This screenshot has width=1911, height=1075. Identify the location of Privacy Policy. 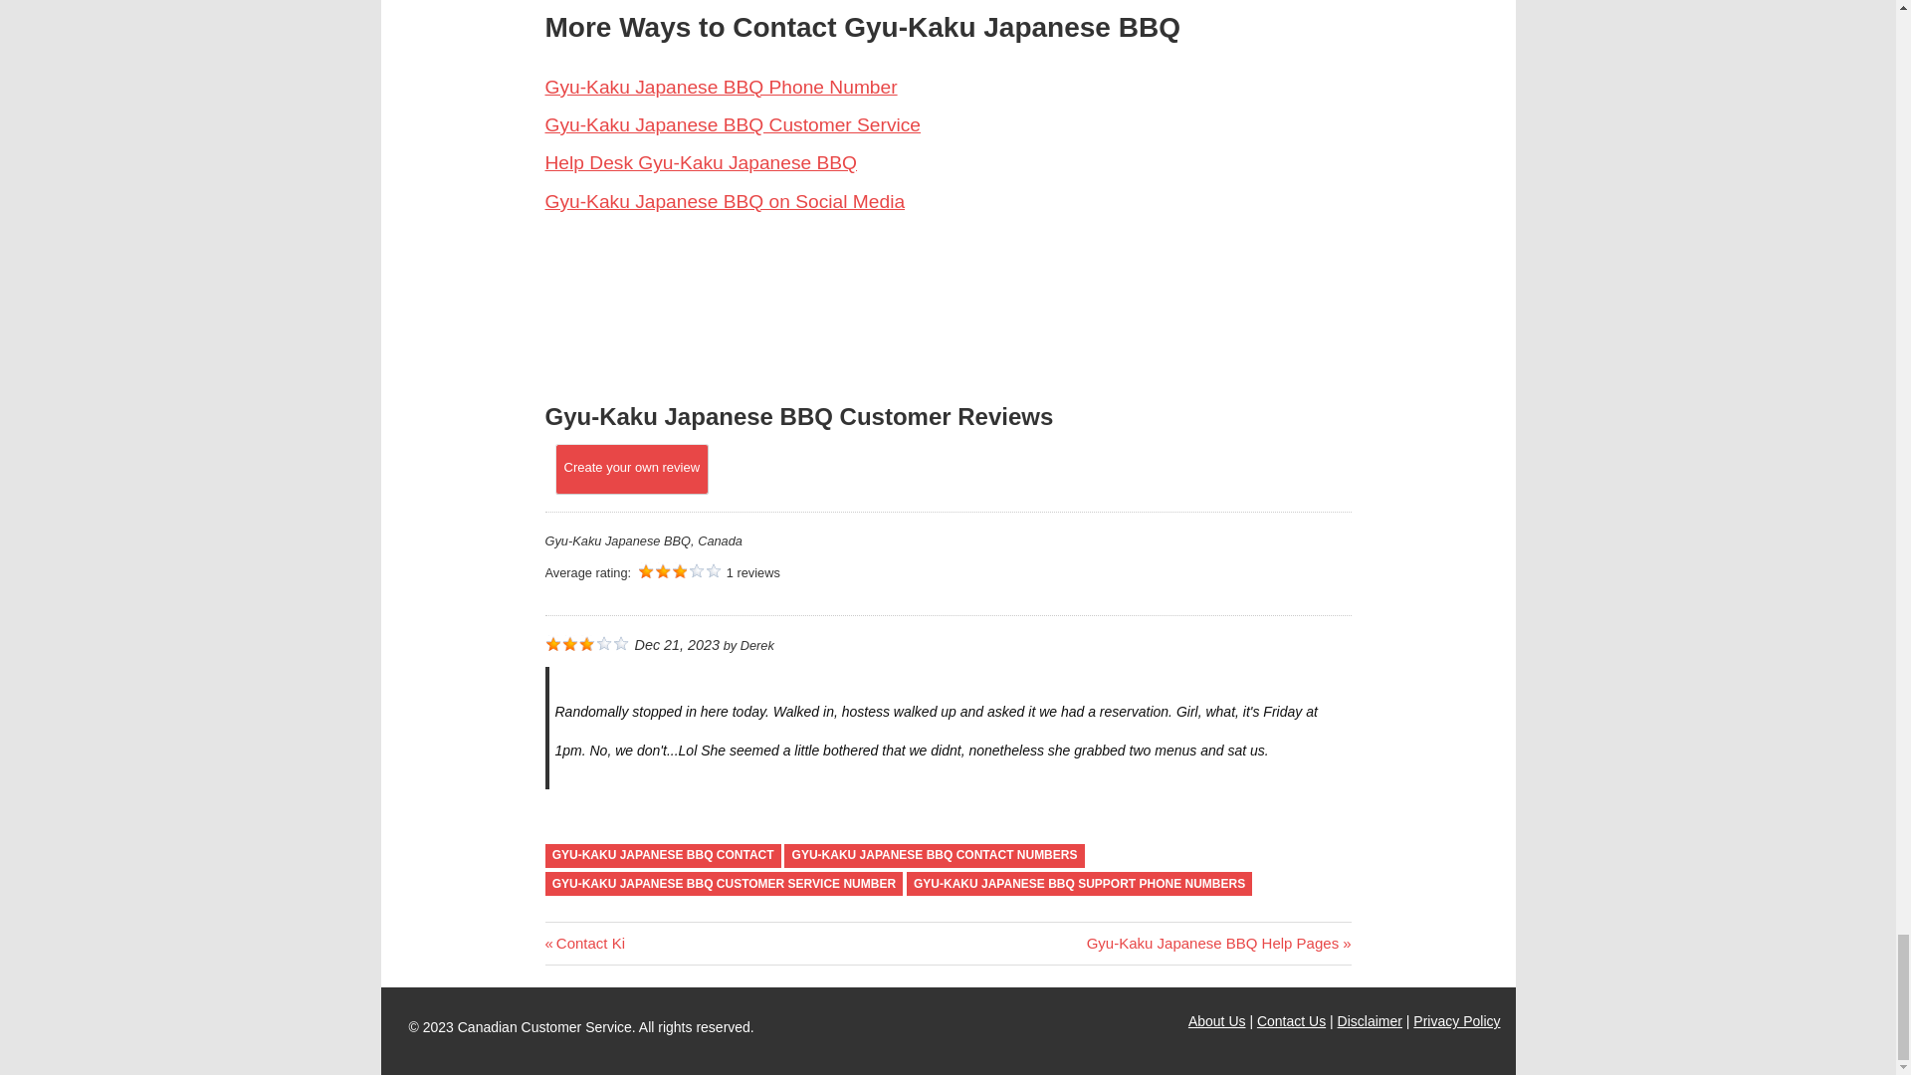
(1457, 1021).